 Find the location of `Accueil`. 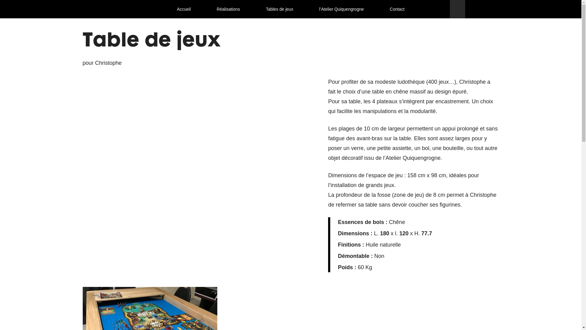

Accueil is located at coordinates (184, 9).